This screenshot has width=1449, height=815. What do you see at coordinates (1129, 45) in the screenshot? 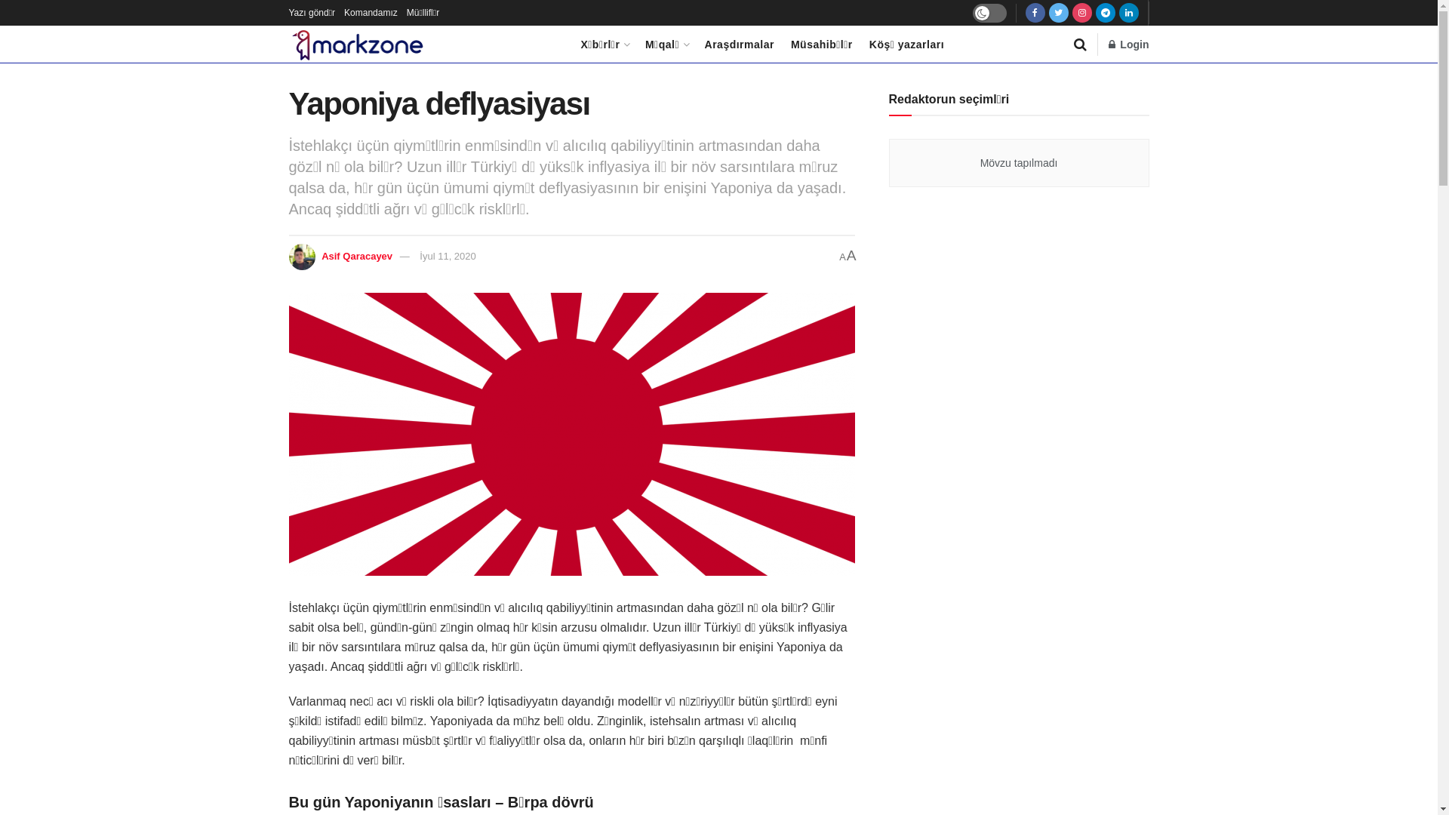
I see `Login` at bounding box center [1129, 45].